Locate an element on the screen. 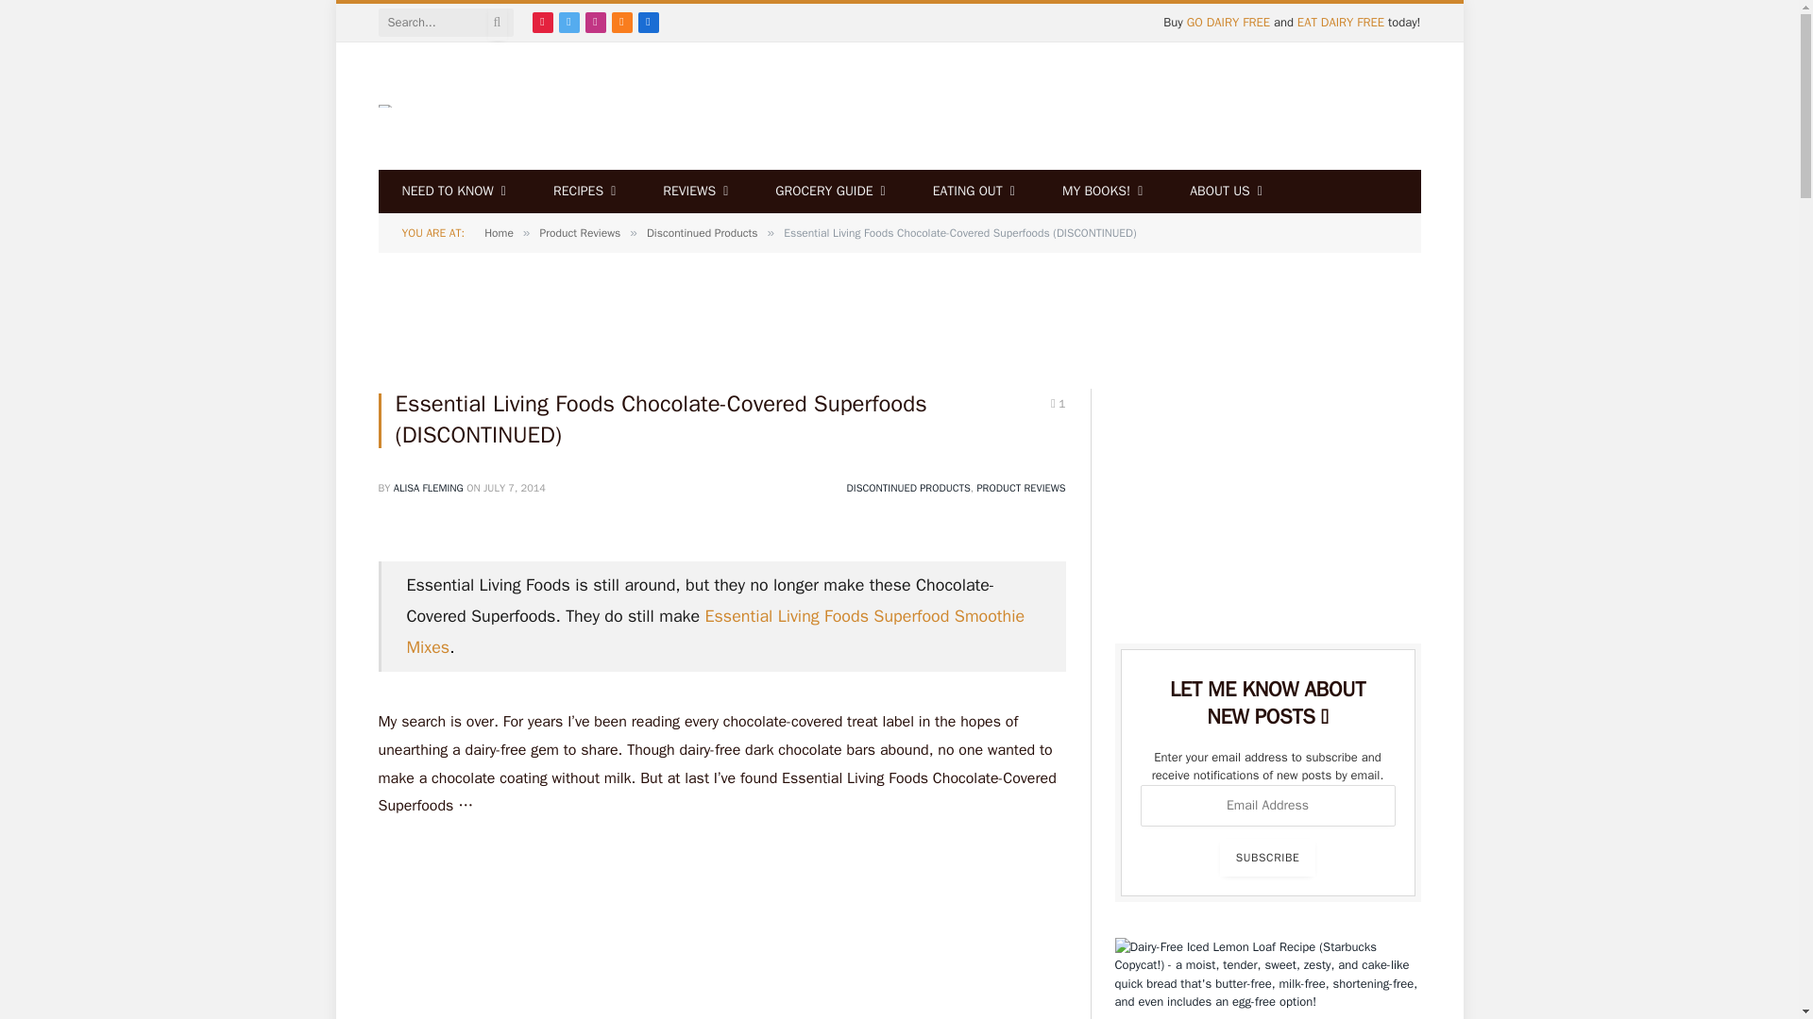  EAT DAIRY FREE is located at coordinates (1341, 23).